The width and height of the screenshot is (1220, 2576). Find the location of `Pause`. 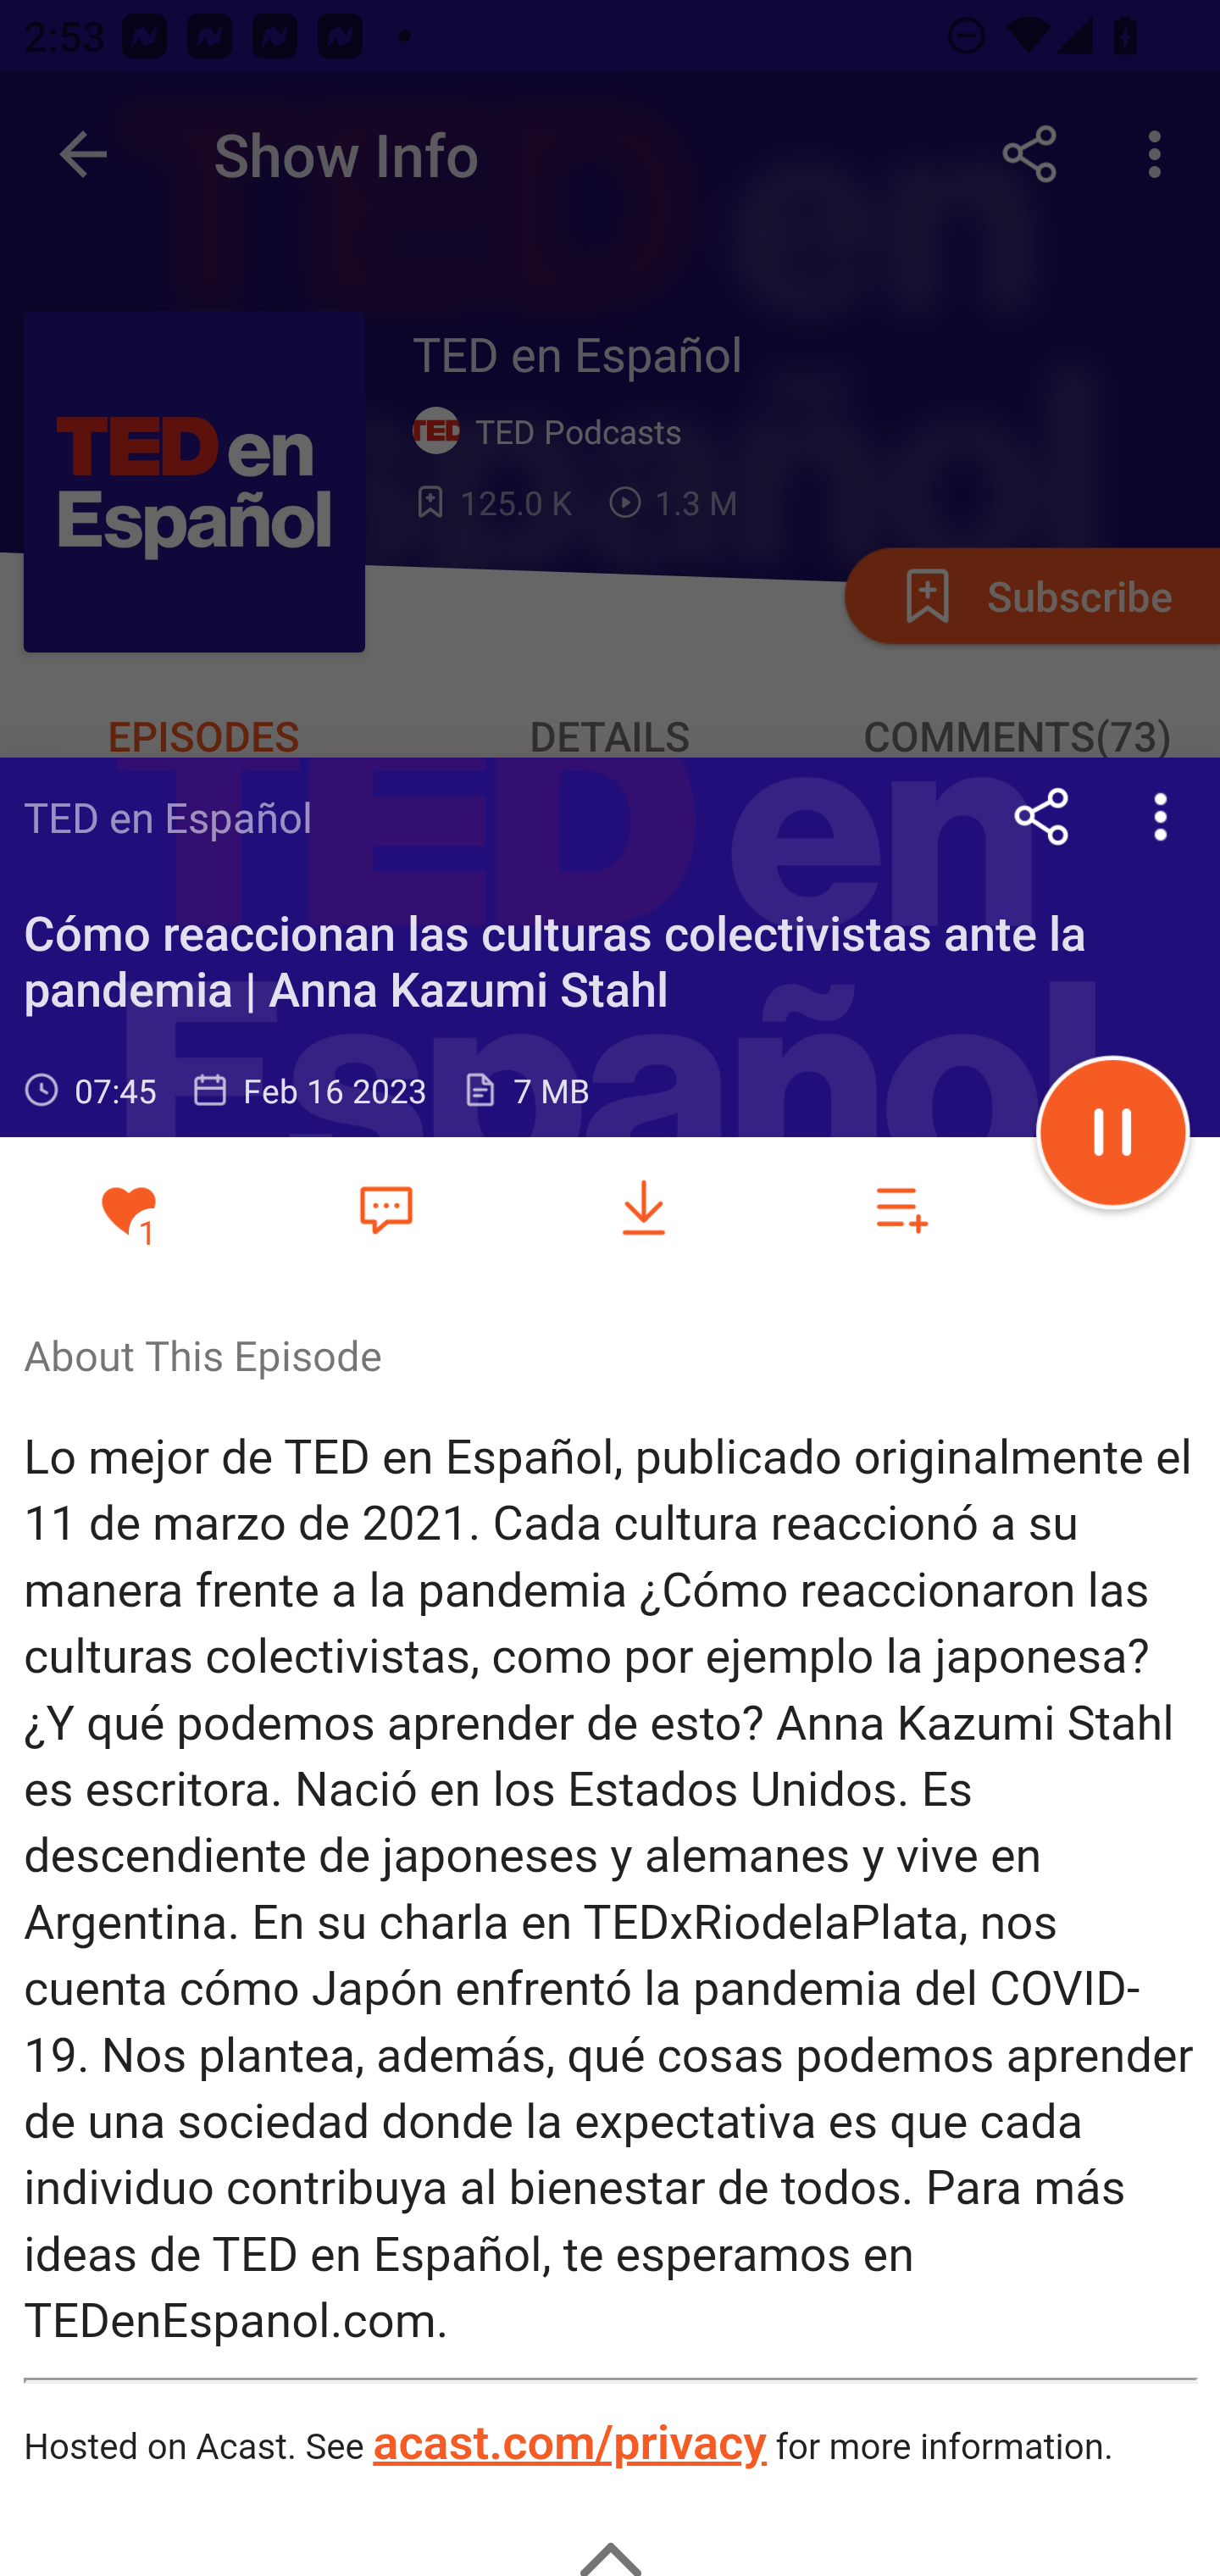

Pause is located at coordinates (1113, 1137).